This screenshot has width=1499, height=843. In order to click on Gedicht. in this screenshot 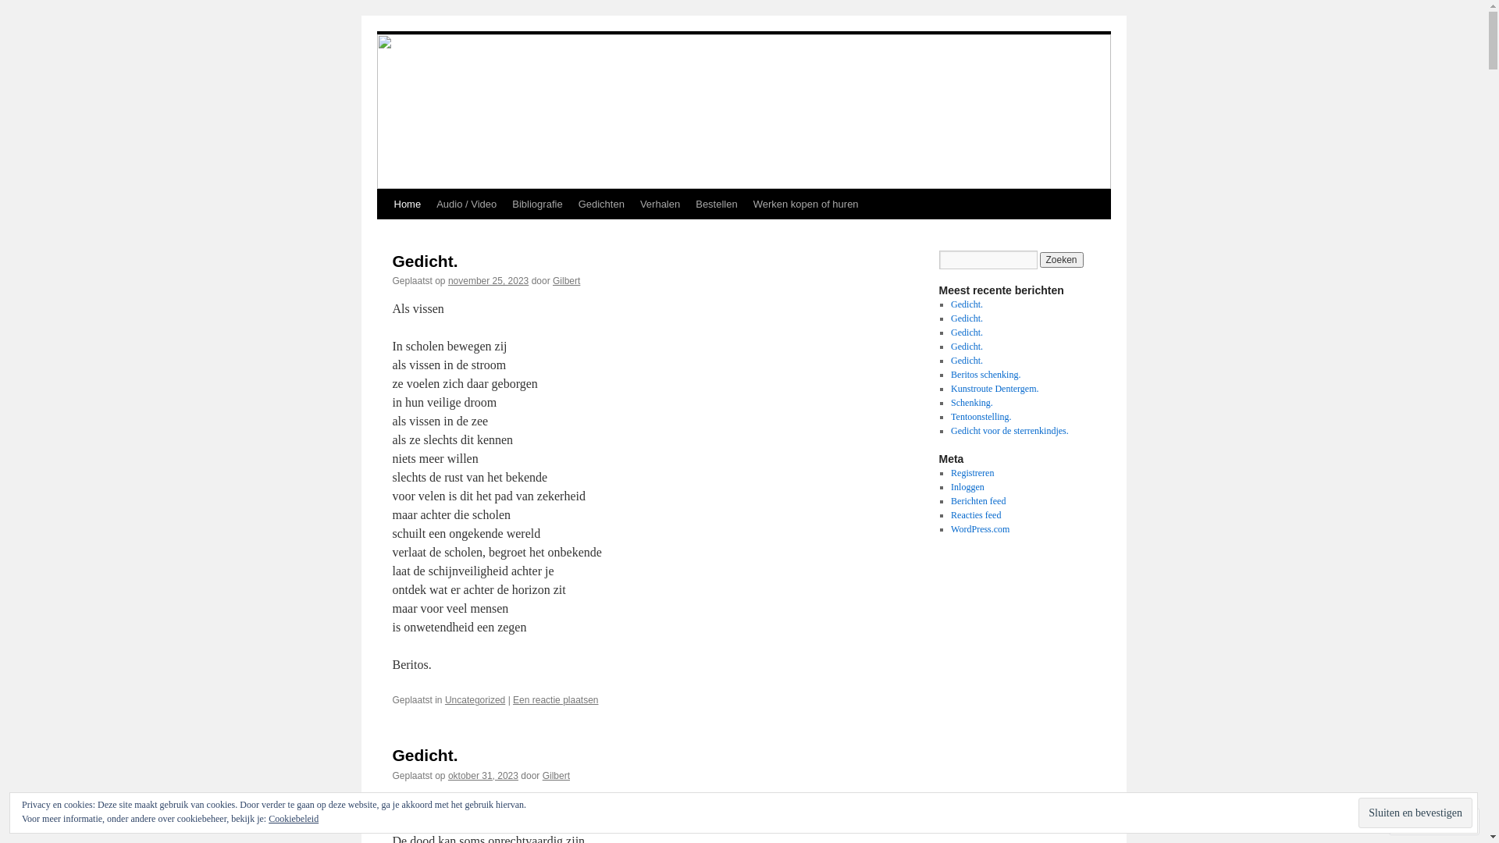, I will do `click(425, 261)`.